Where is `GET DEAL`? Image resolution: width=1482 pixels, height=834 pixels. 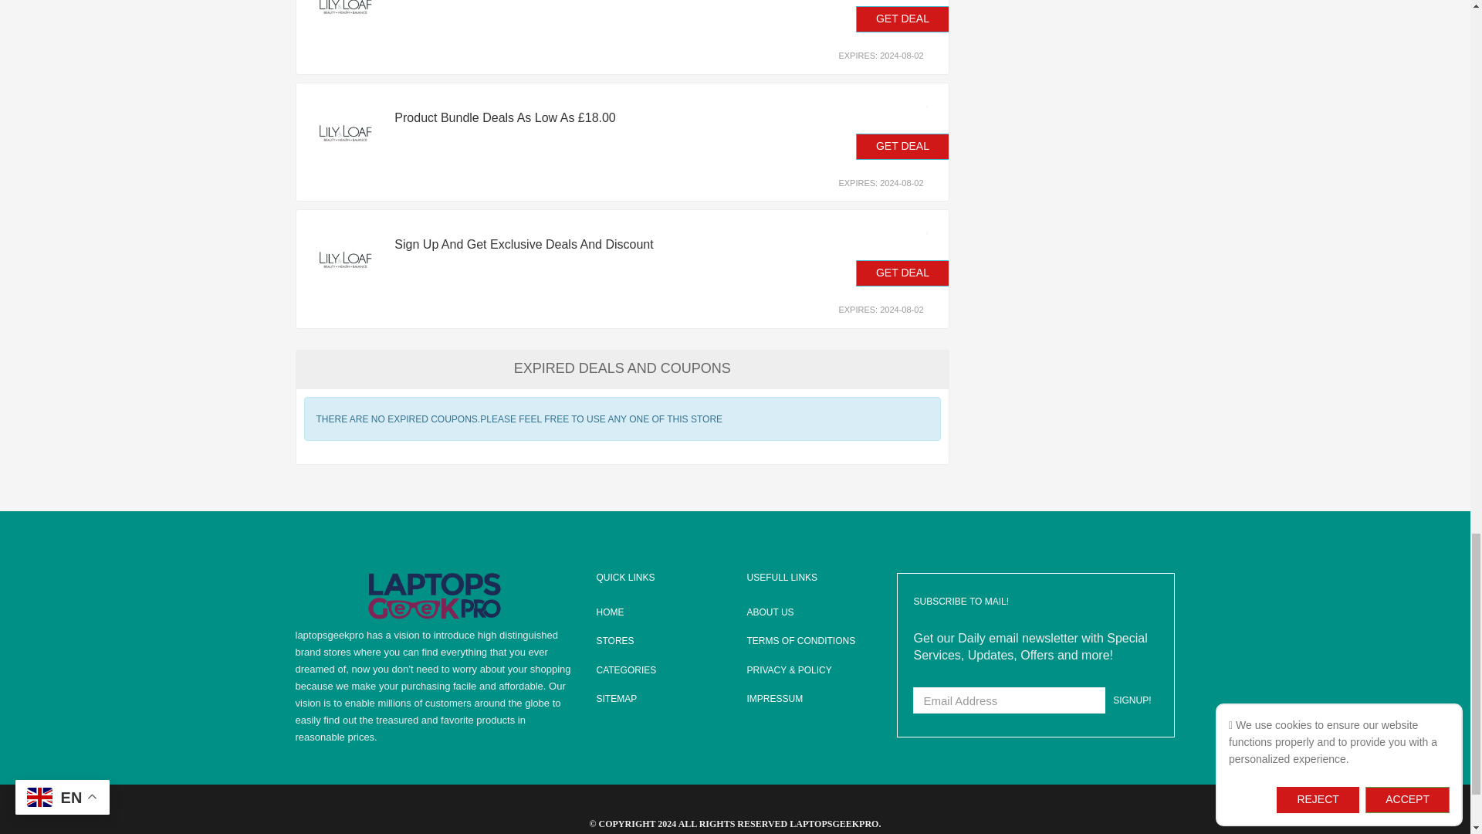
GET DEAL is located at coordinates (903, 273).